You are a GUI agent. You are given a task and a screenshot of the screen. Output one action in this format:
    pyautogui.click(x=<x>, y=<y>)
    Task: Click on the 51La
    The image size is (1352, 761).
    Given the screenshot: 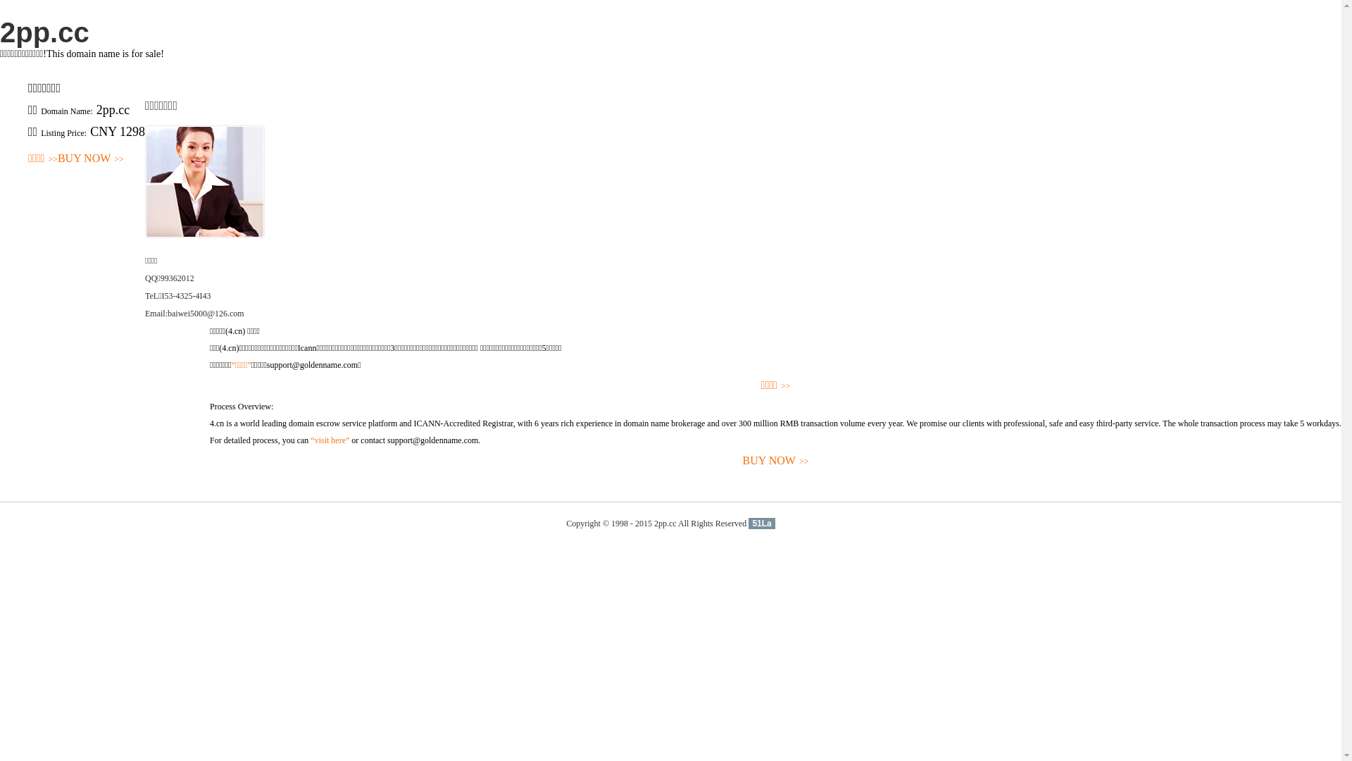 What is the action you would take?
    pyautogui.click(x=762, y=524)
    